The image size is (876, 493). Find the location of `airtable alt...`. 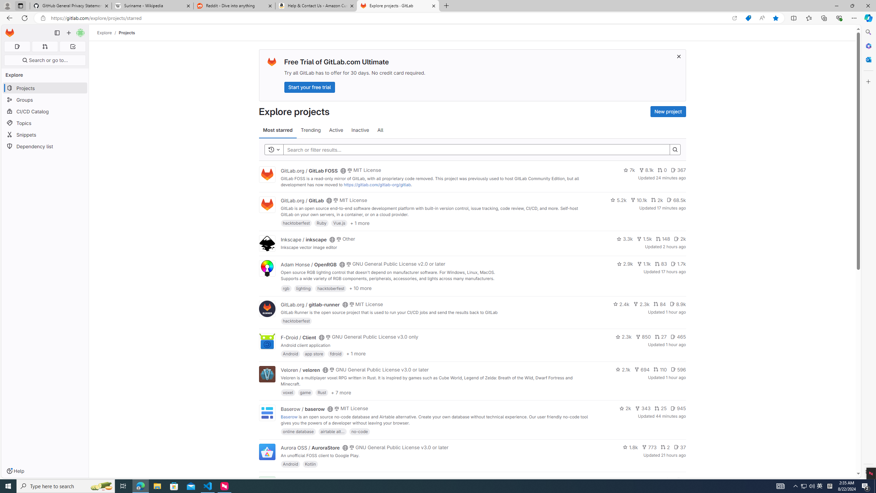

airtable alt... is located at coordinates (332, 431).